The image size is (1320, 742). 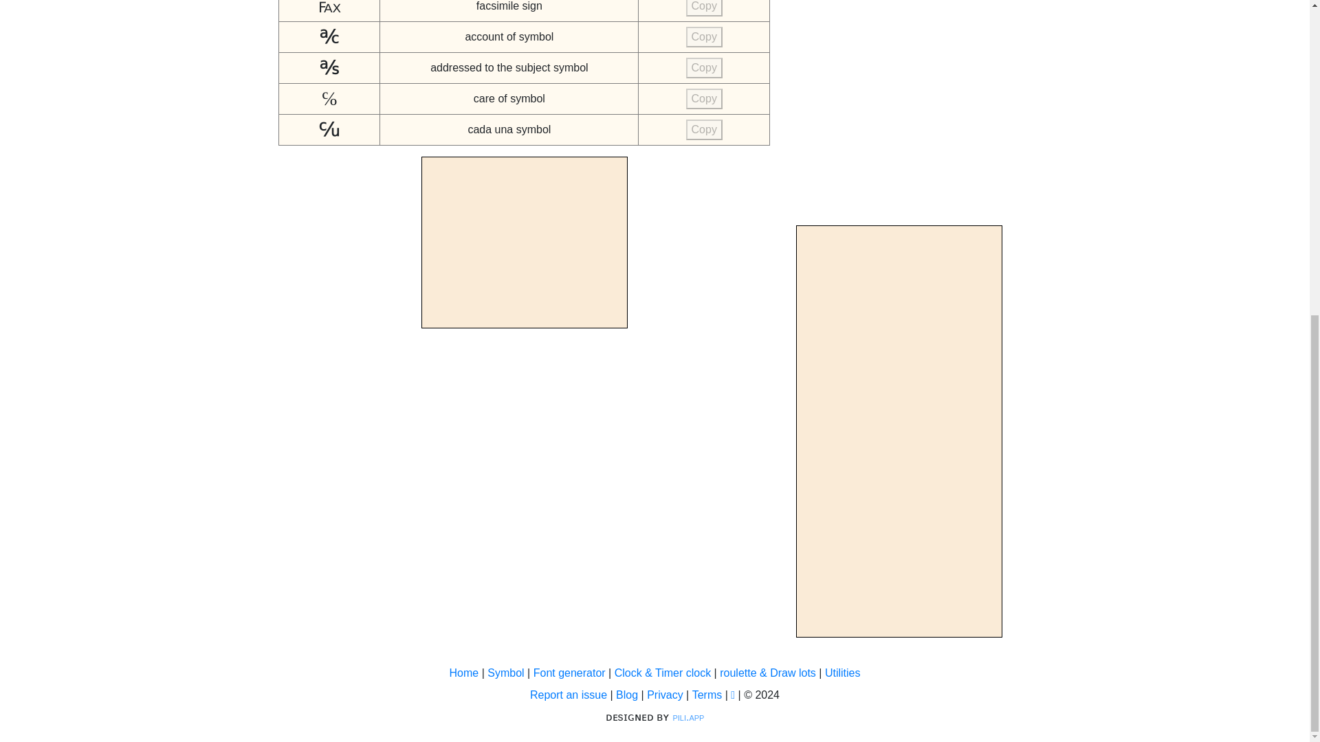 I want to click on Copy, so click(x=704, y=8).